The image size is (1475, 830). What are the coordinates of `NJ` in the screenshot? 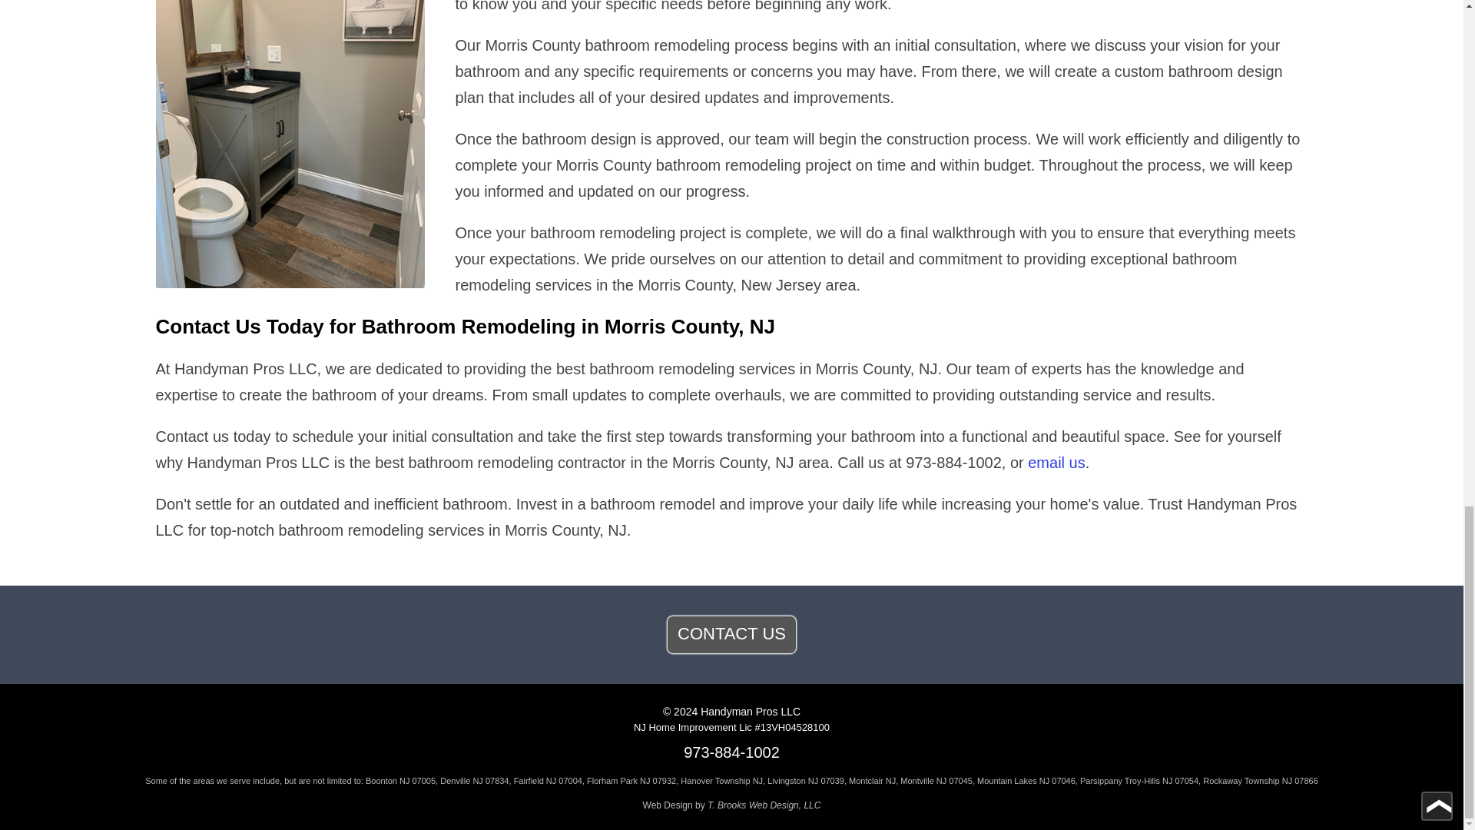 It's located at (942, 780).